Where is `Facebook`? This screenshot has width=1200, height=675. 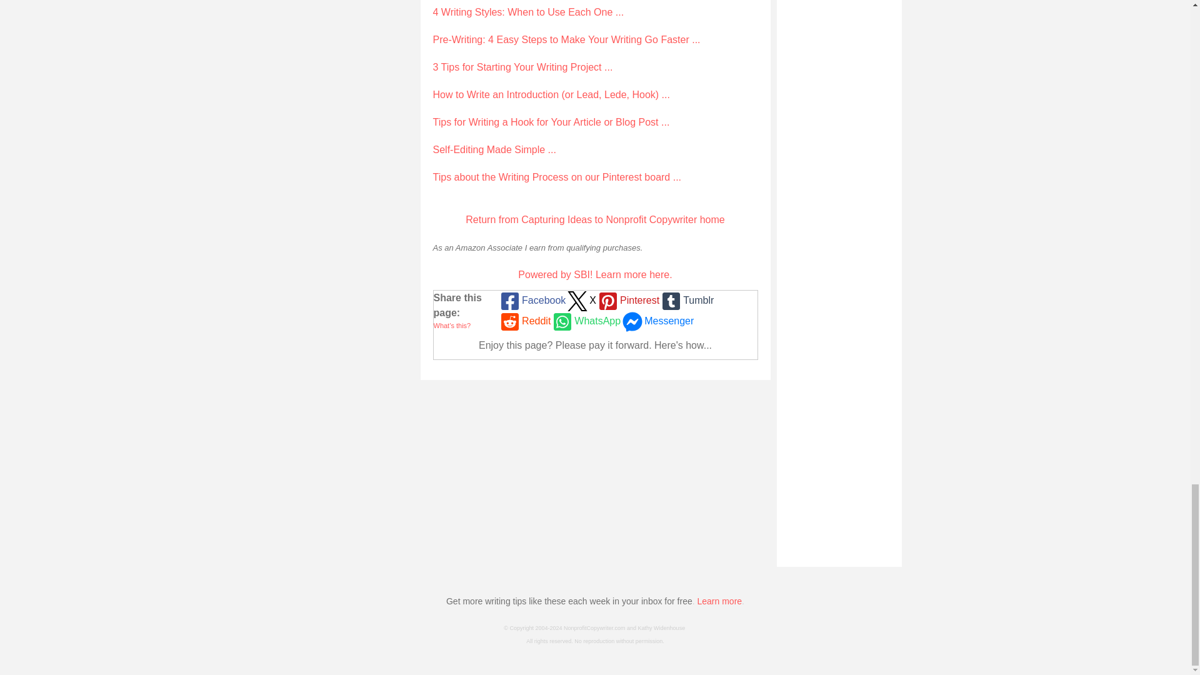
Facebook is located at coordinates (531, 301).